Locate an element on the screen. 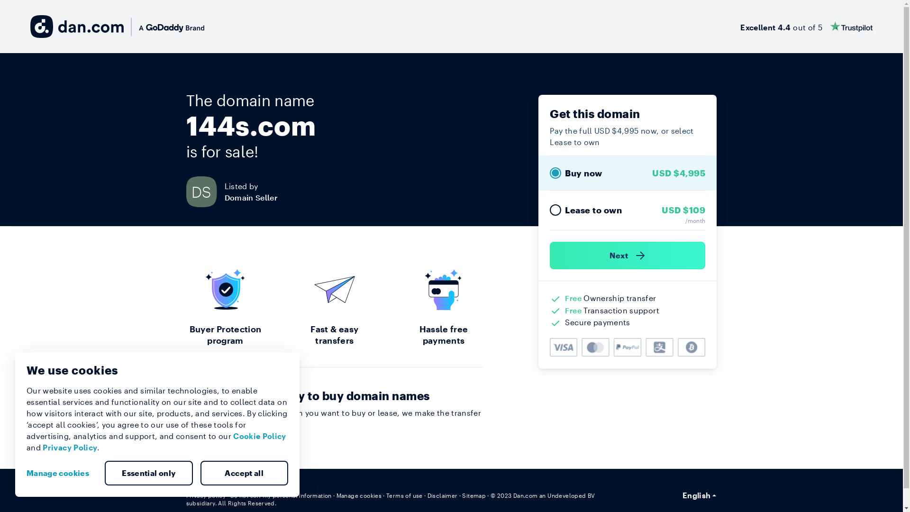  Excellent 4.4 out of 5 is located at coordinates (807, 27).